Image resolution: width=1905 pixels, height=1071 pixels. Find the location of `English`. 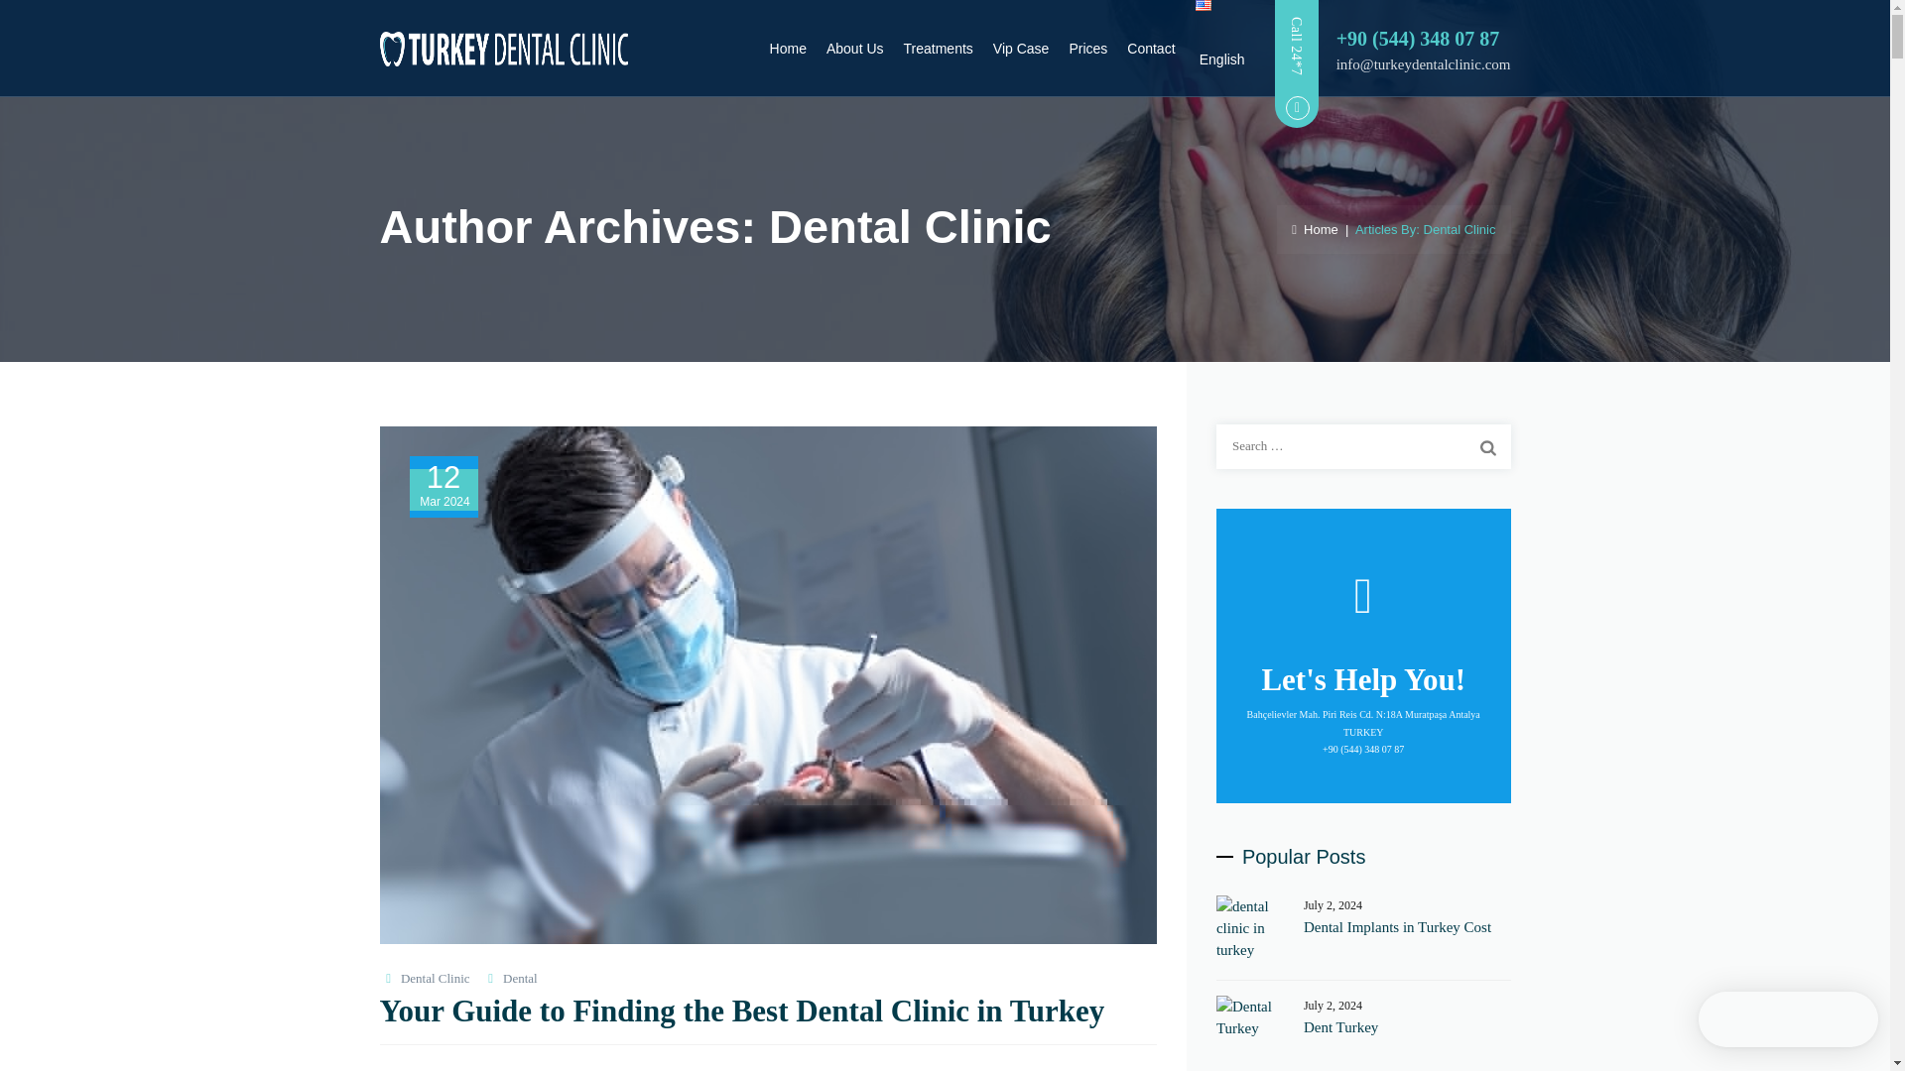

English is located at coordinates (1220, 49).